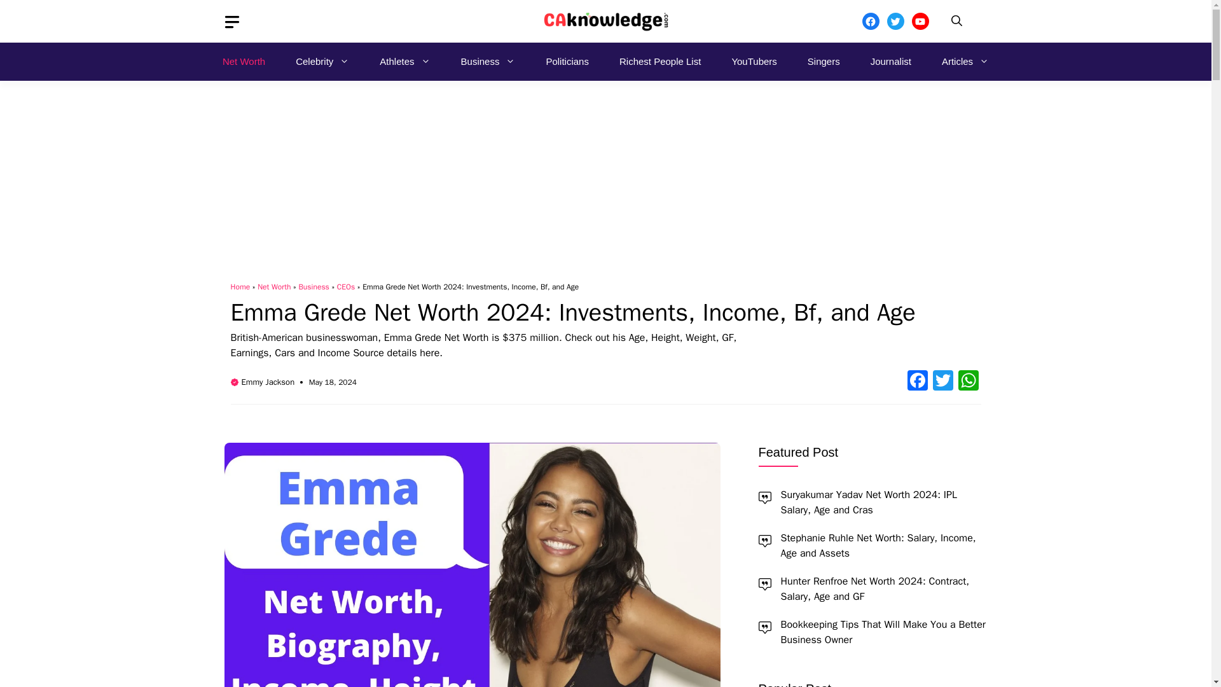  Describe the element at coordinates (870, 22) in the screenshot. I see `Facebook` at that location.